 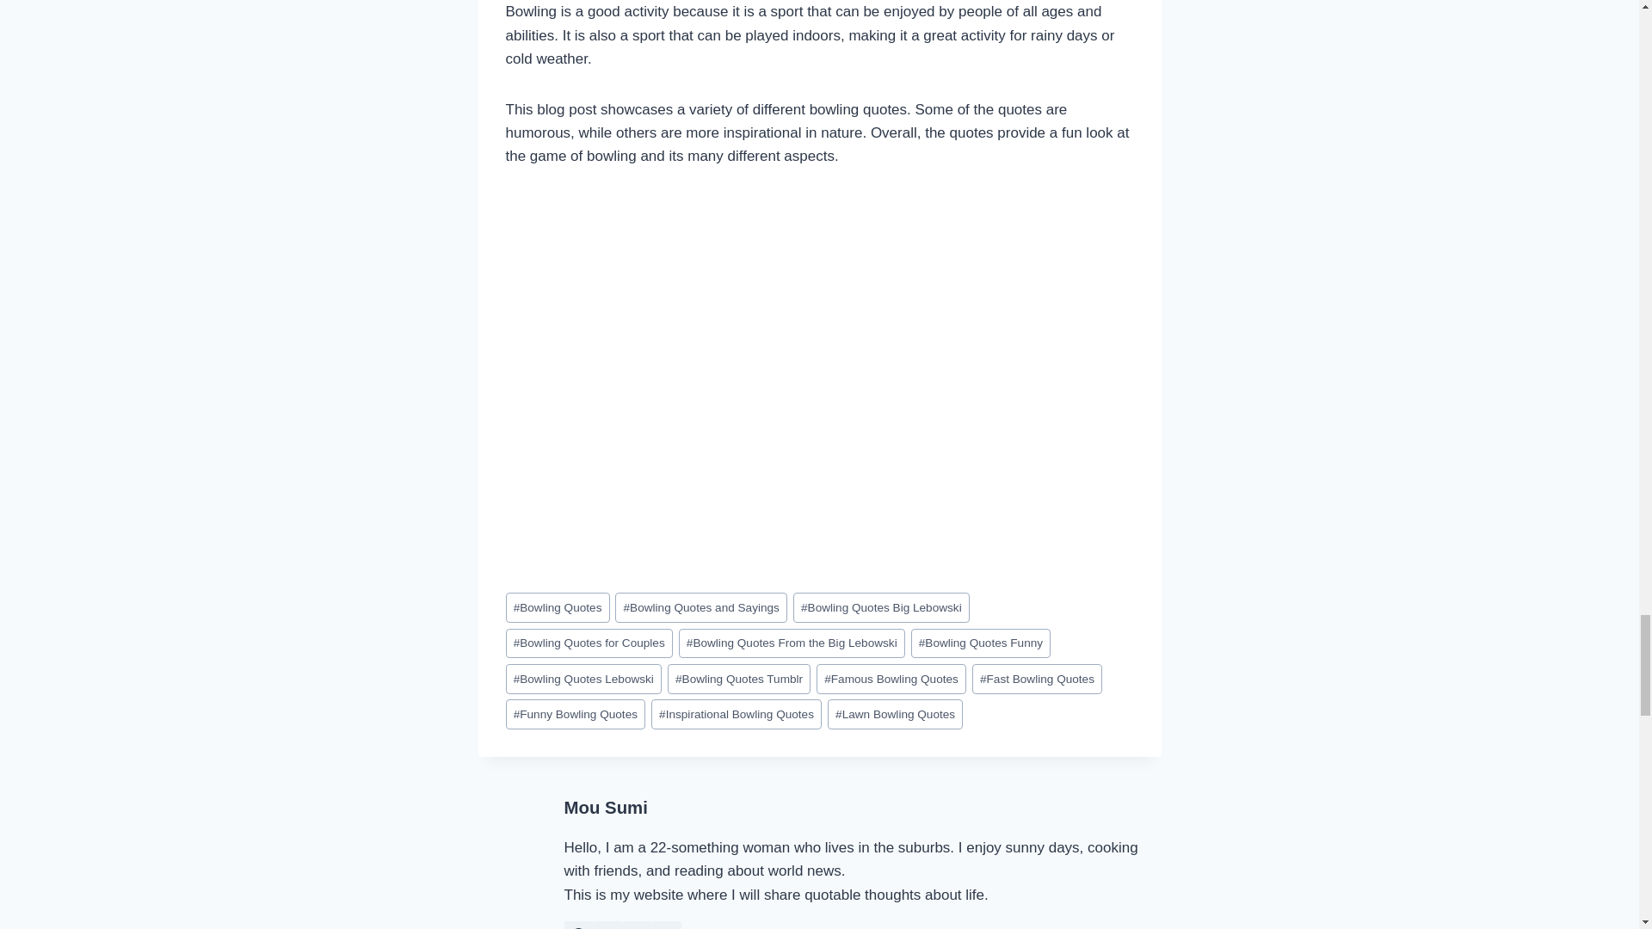 What do you see at coordinates (895, 714) in the screenshot?
I see `Lawn Bowling Quotes` at bounding box center [895, 714].